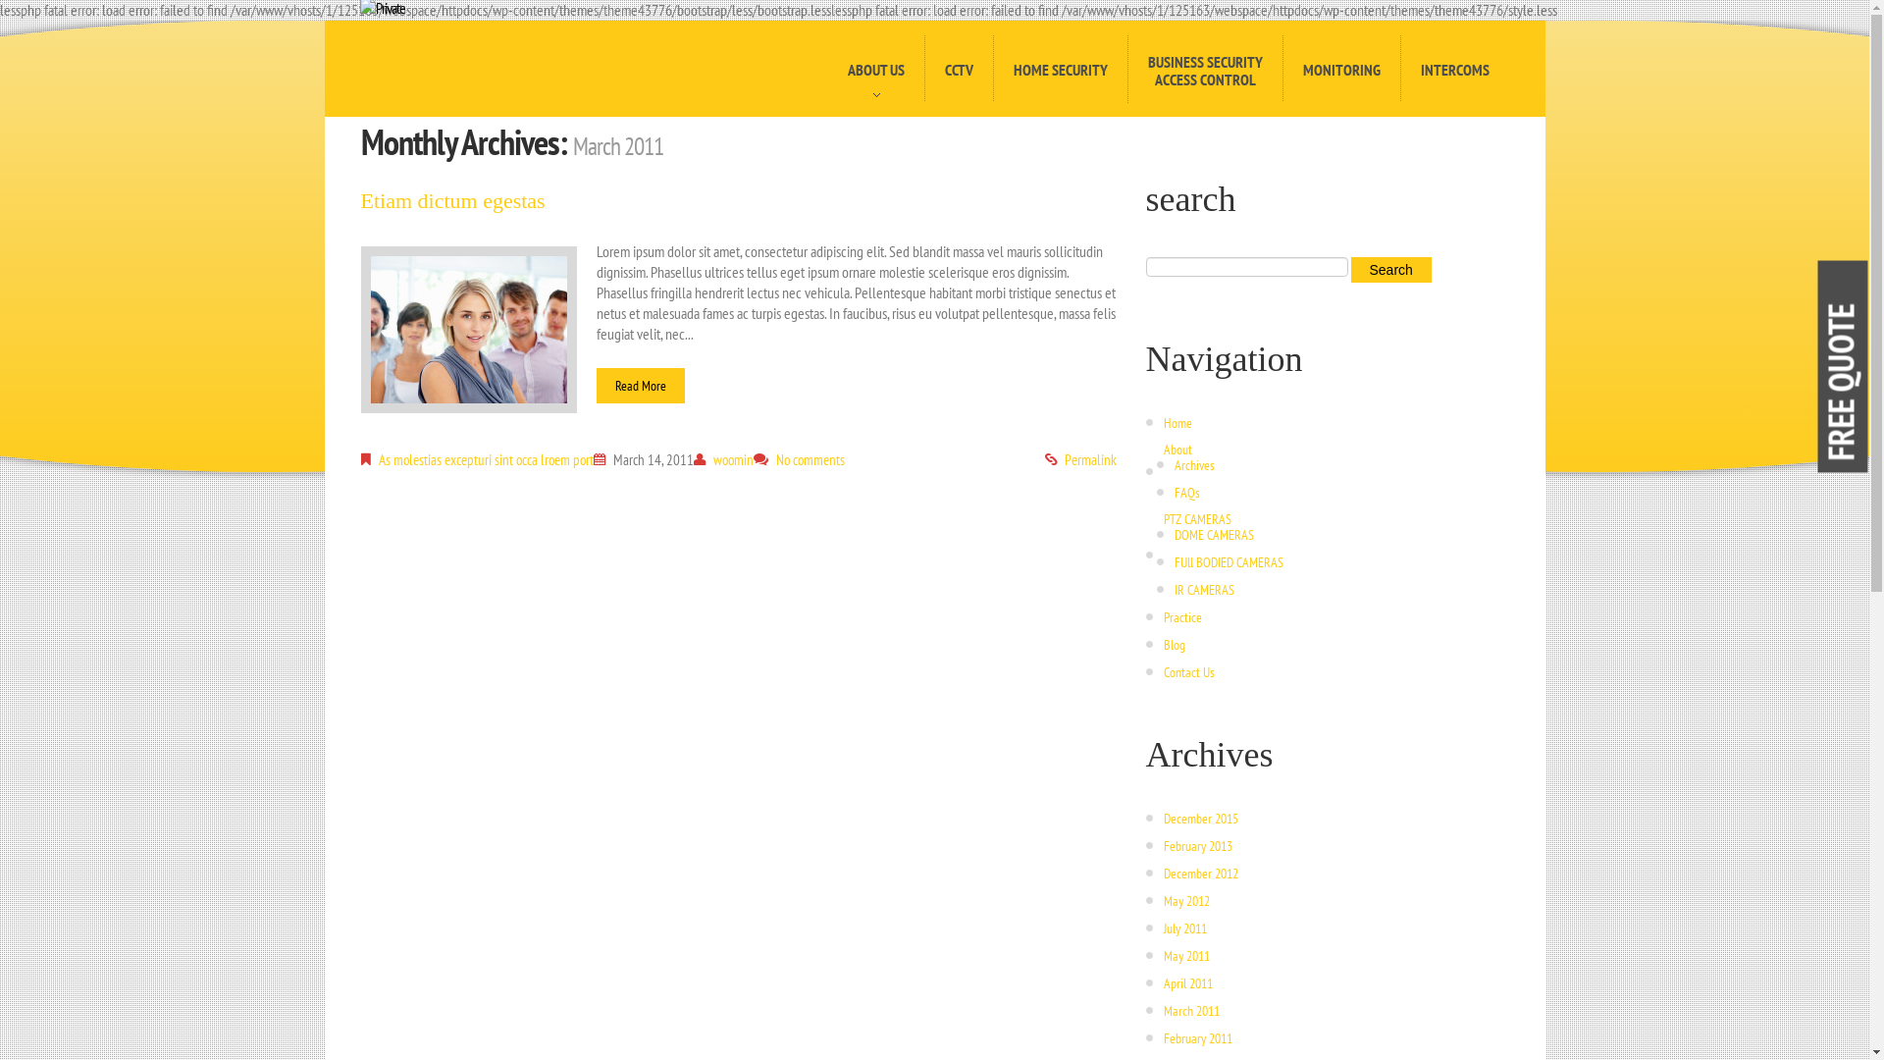 This screenshot has width=1884, height=1060. I want to click on Home, so click(1177, 423).